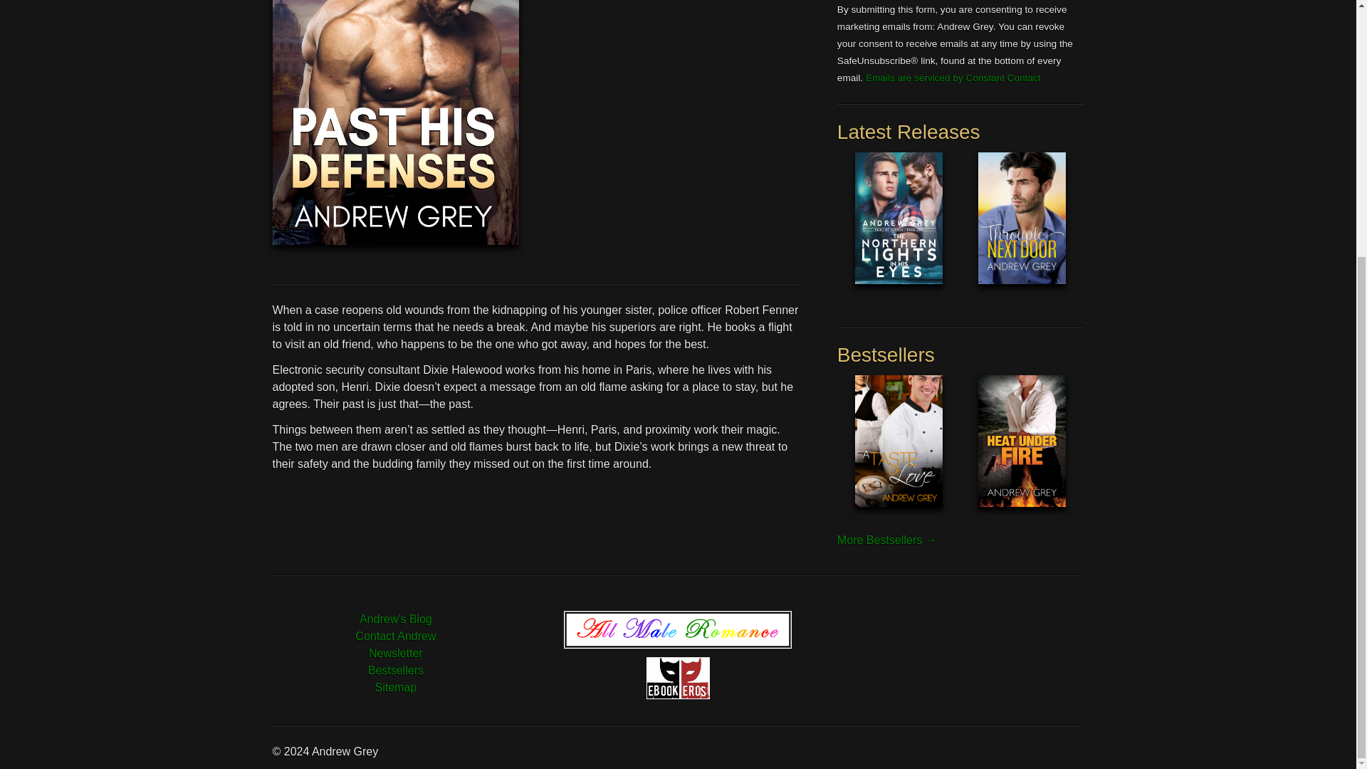 The height and width of the screenshot is (769, 1367). What do you see at coordinates (1022, 452) in the screenshot?
I see `Heat Under Fire` at bounding box center [1022, 452].